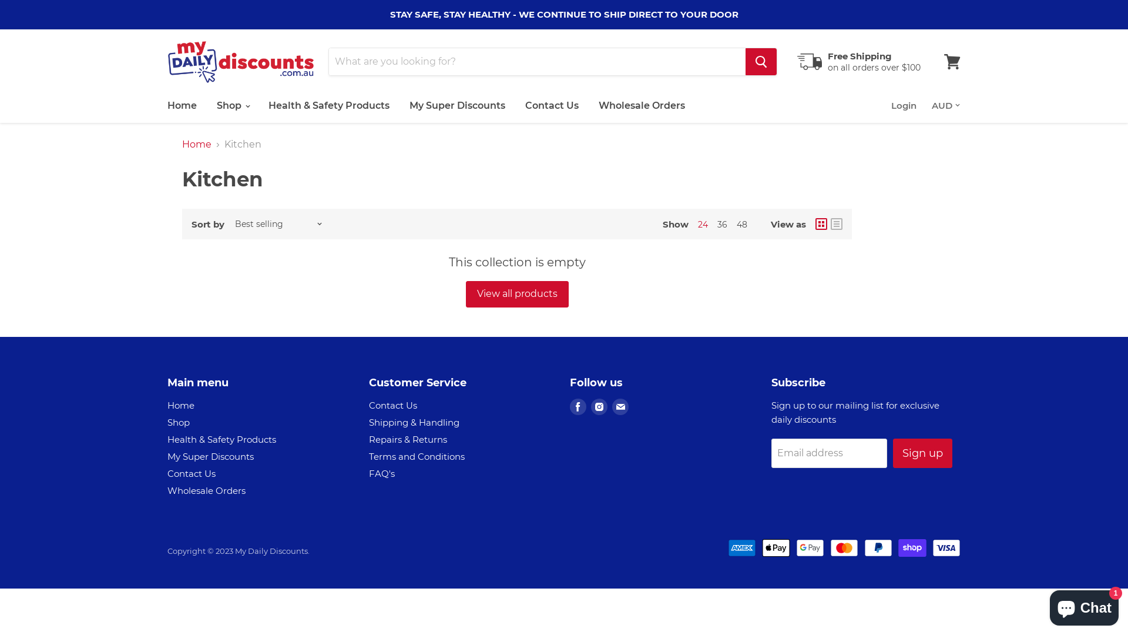 Image resolution: width=1128 pixels, height=635 pixels. I want to click on Repairs & Returns, so click(408, 440).